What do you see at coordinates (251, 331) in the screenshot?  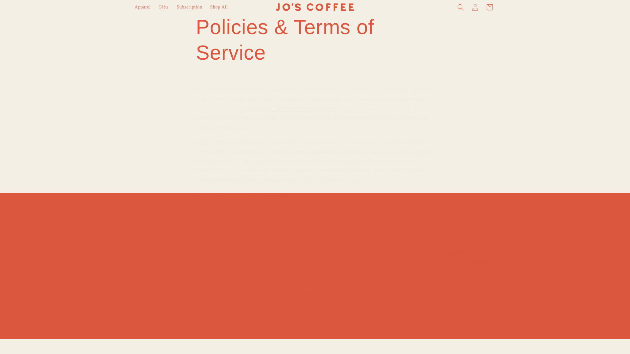 I see `Log in` at bounding box center [251, 331].